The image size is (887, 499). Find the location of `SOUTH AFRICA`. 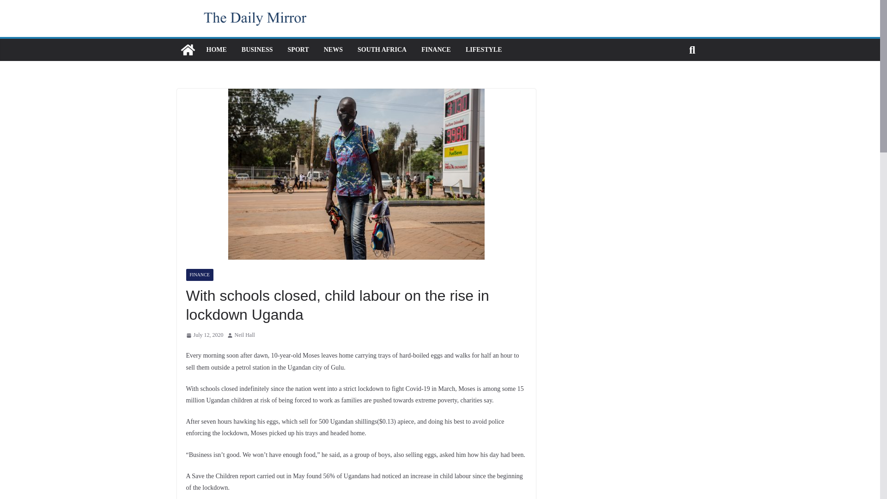

SOUTH AFRICA is located at coordinates (382, 50).